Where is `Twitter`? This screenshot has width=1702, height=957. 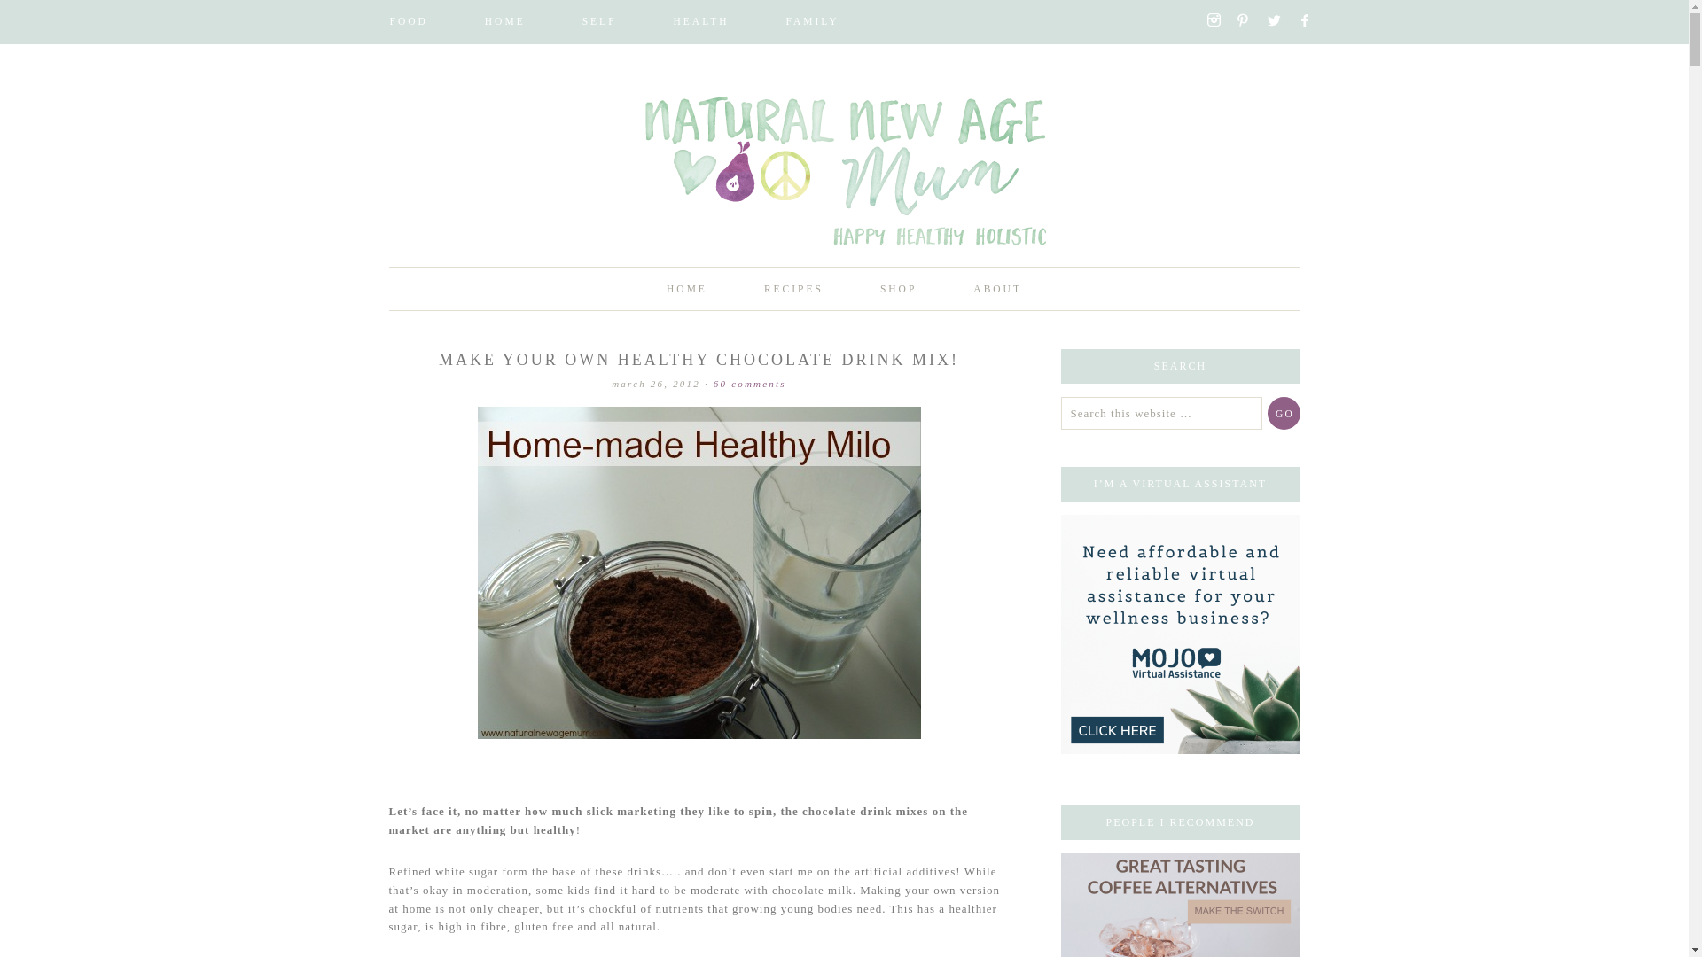 Twitter is located at coordinates (1280, 21).